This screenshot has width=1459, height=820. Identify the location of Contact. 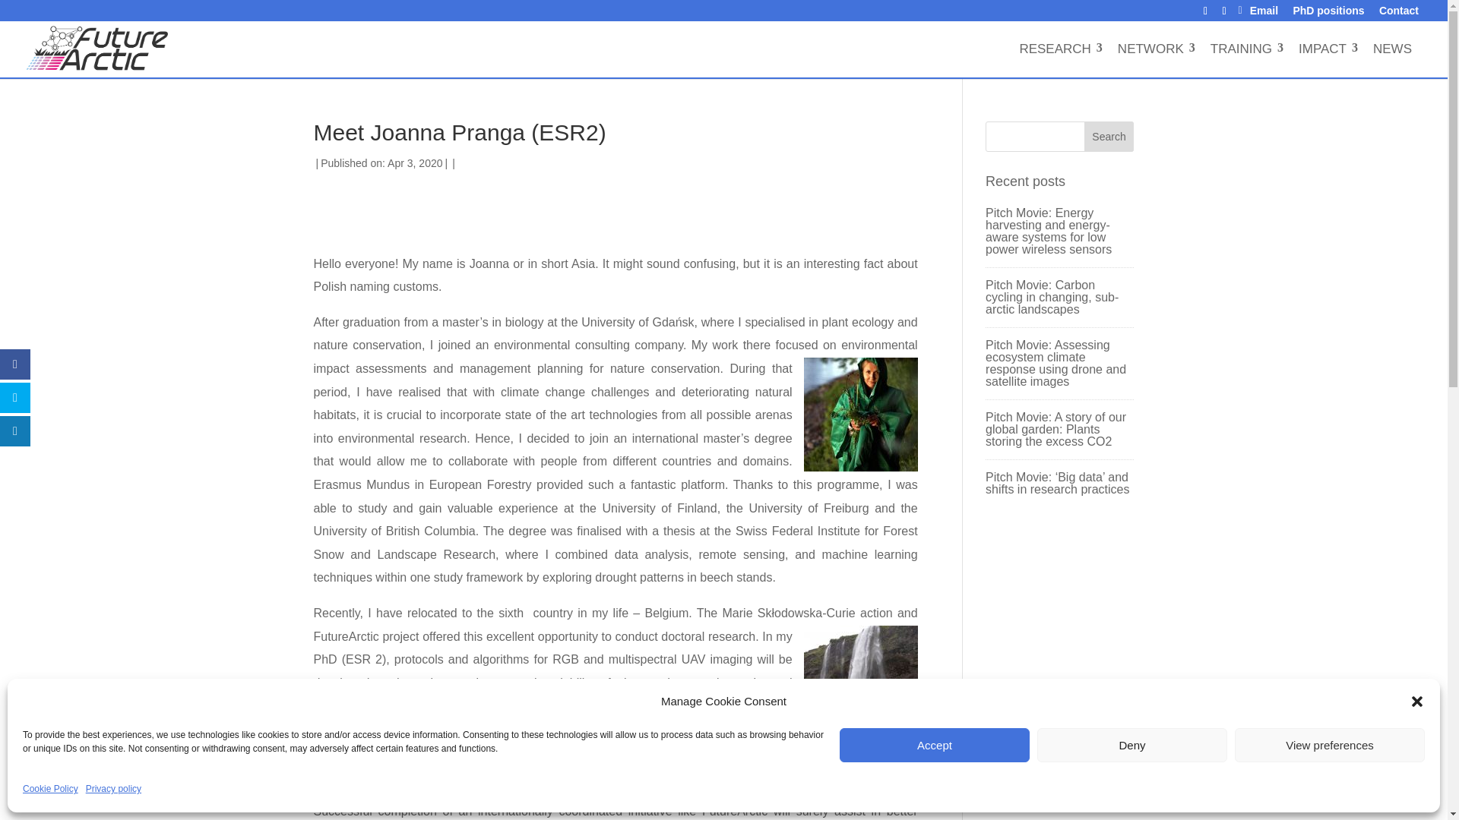
(1398, 11).